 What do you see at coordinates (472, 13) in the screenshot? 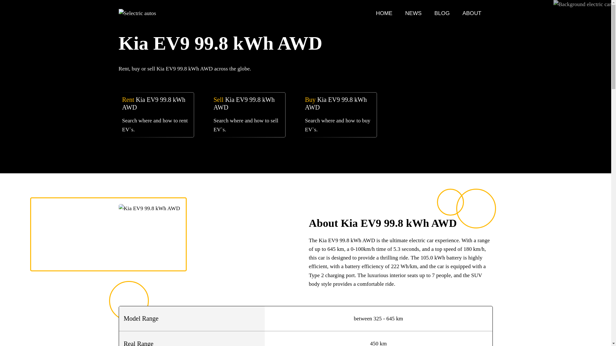
I see `ABOUT` at bounding box center [472, 13].